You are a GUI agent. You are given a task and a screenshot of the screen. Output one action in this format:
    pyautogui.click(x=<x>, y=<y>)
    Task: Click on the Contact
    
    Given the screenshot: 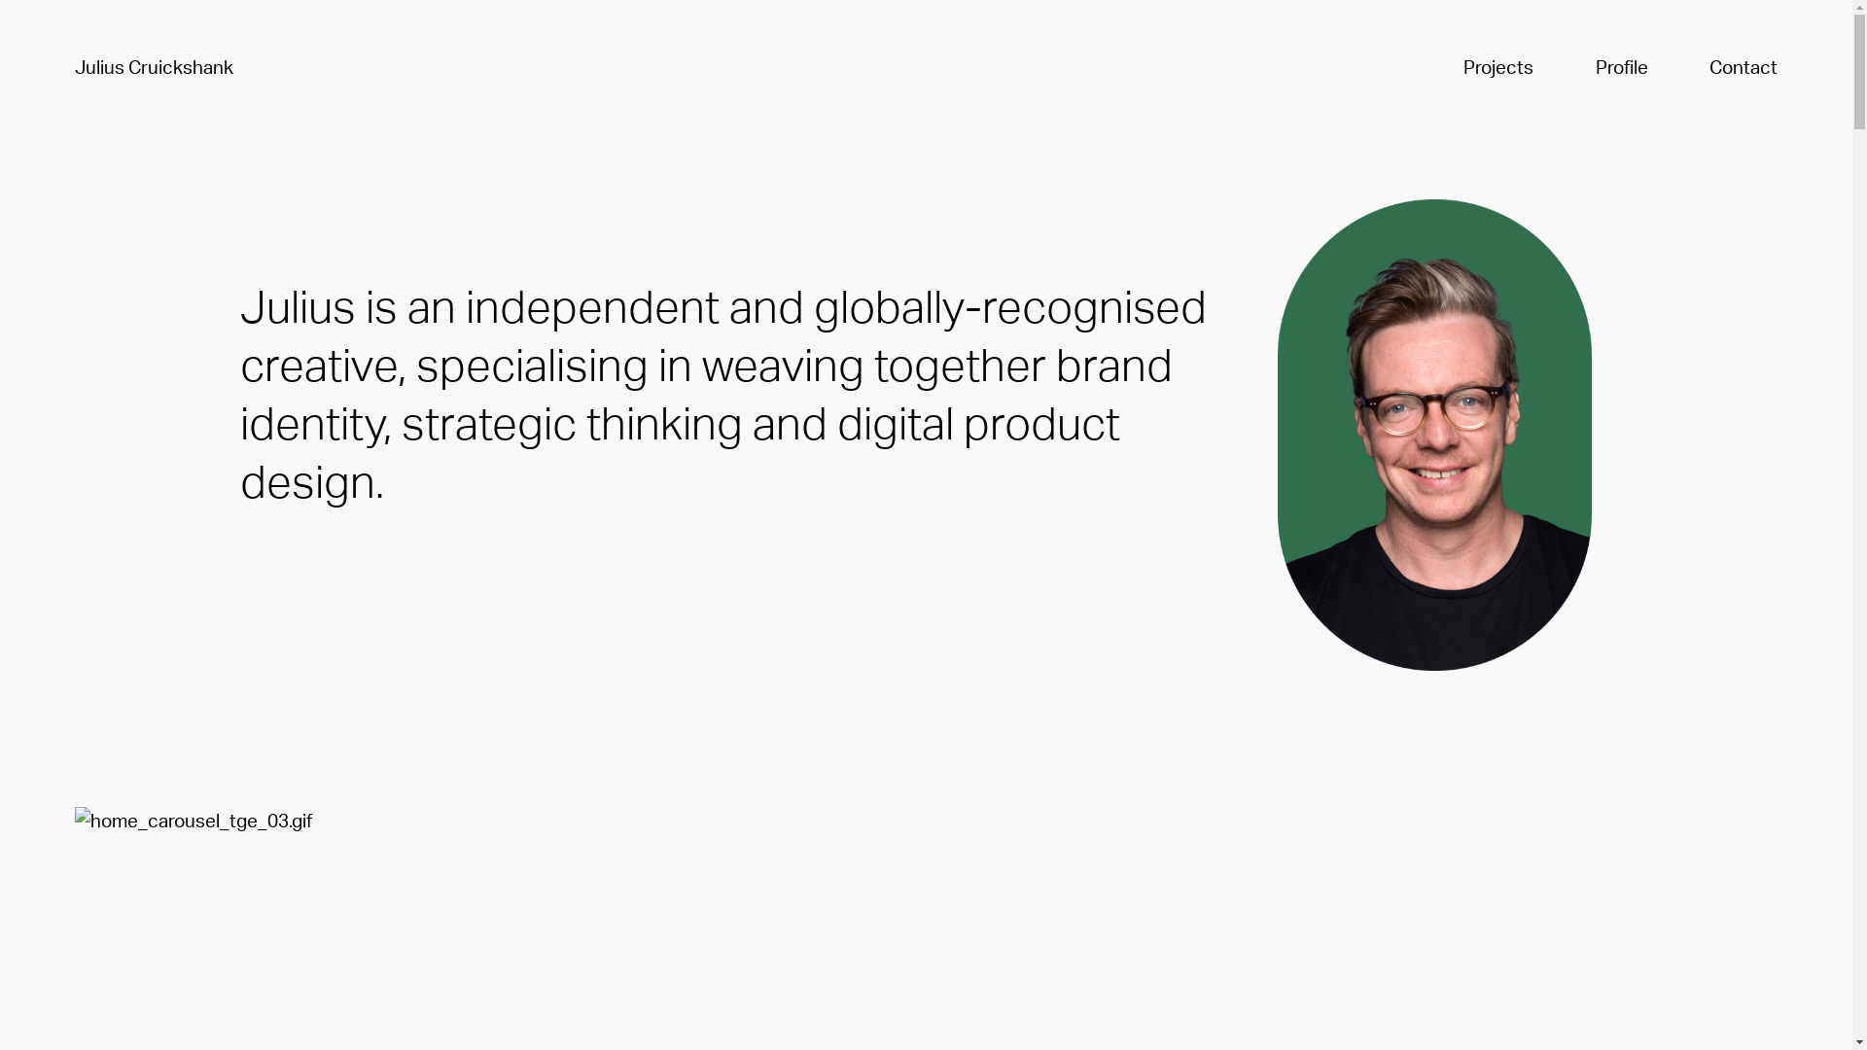 What is the action you would take?
    pyautogui.click(x=1744, y=69)
    